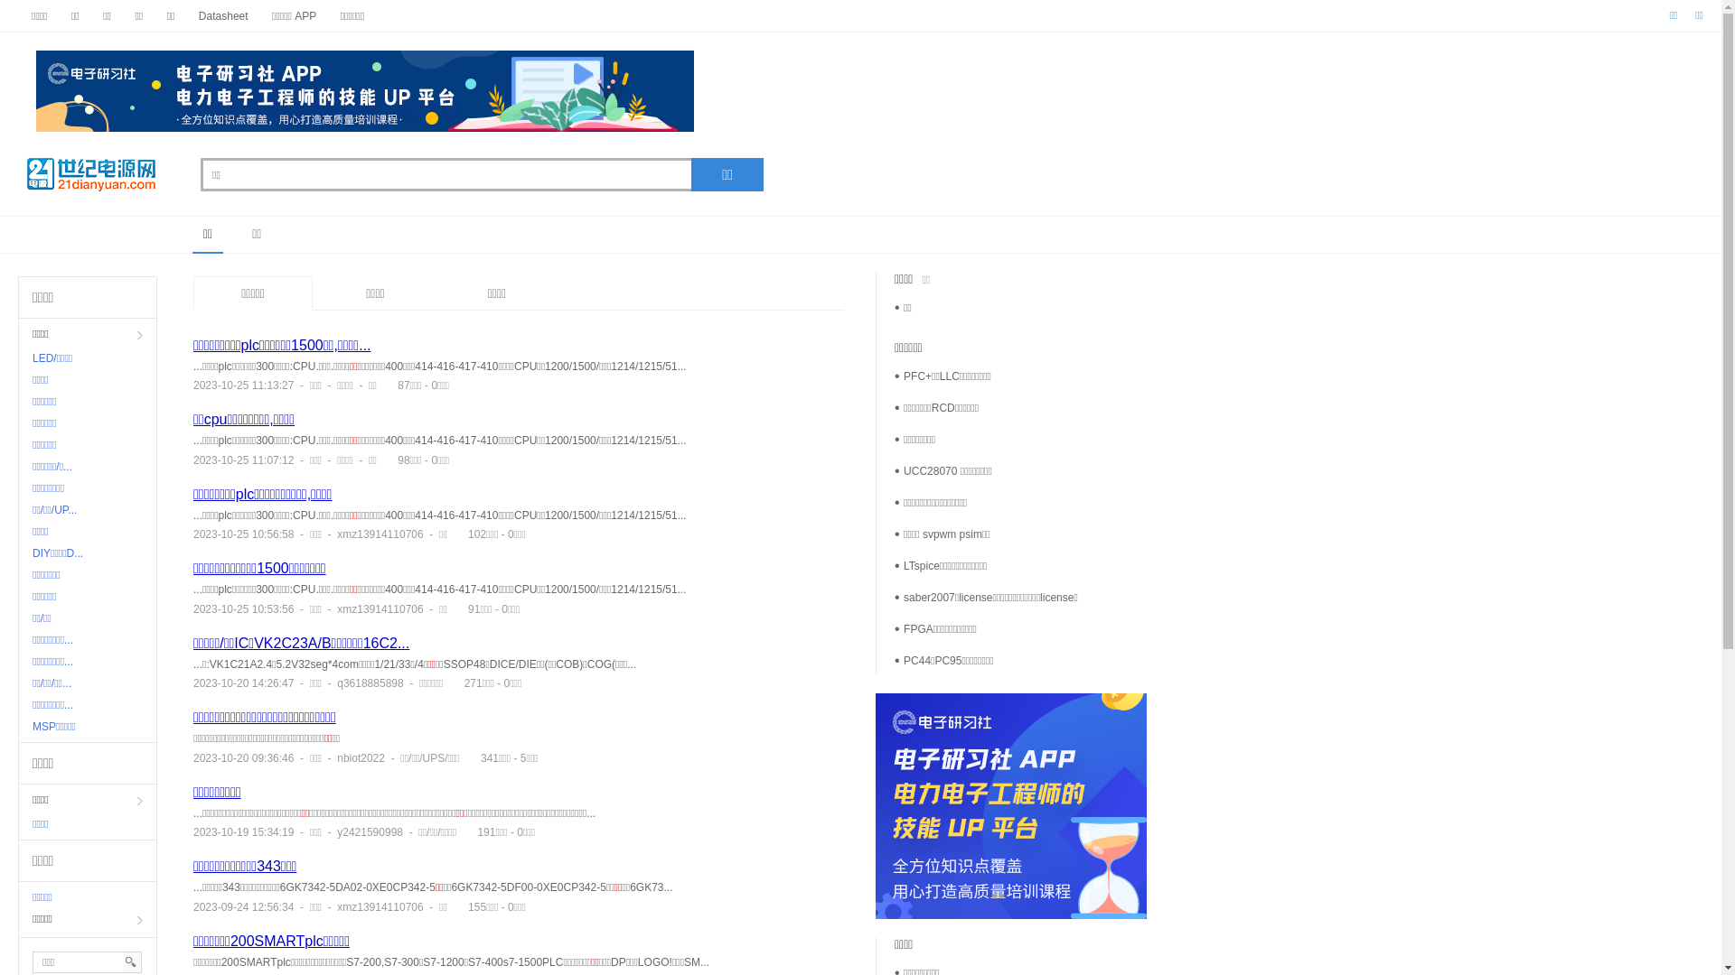 This screenshot has width=1735, height=975. I want to click on y2421590998, so click(370, 832).